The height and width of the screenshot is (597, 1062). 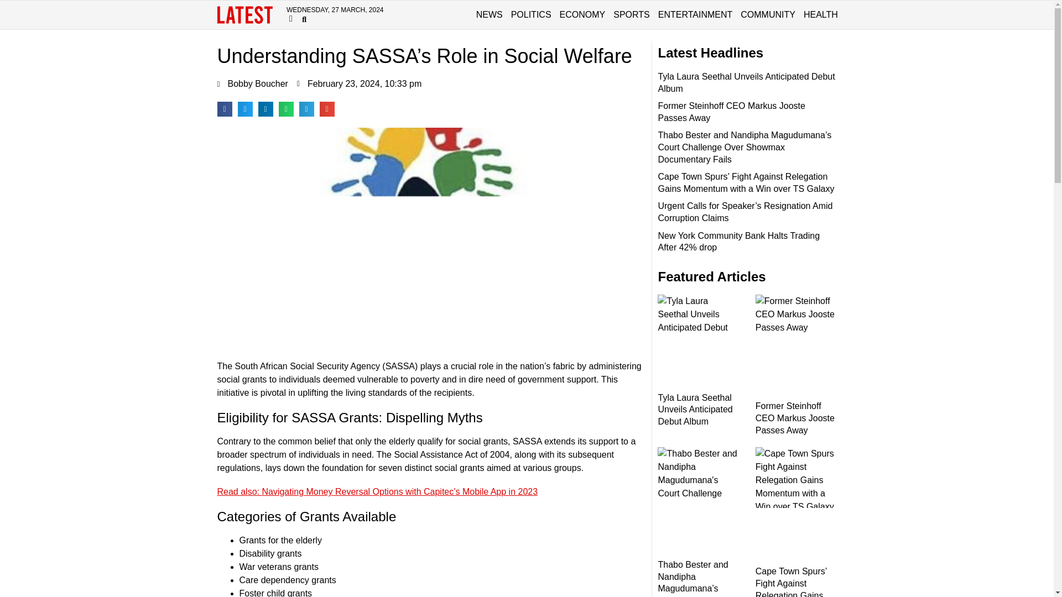 What do you see at coordinates (531, 14) in the screenshot?
I see `POLITICS` at bounding box center [531, 14].